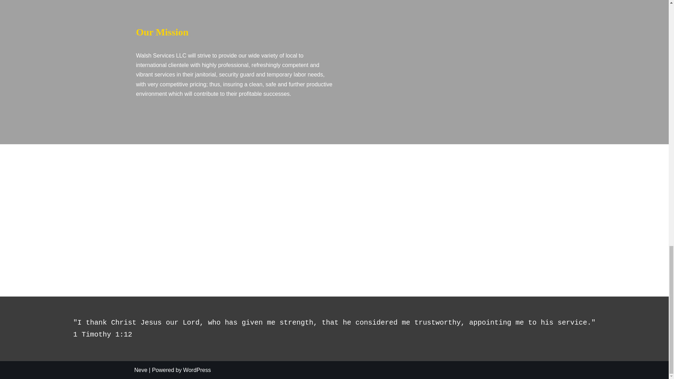  Describe the element at coordinates (197, 370) in the screenshot. I see `WordPress` at that location.